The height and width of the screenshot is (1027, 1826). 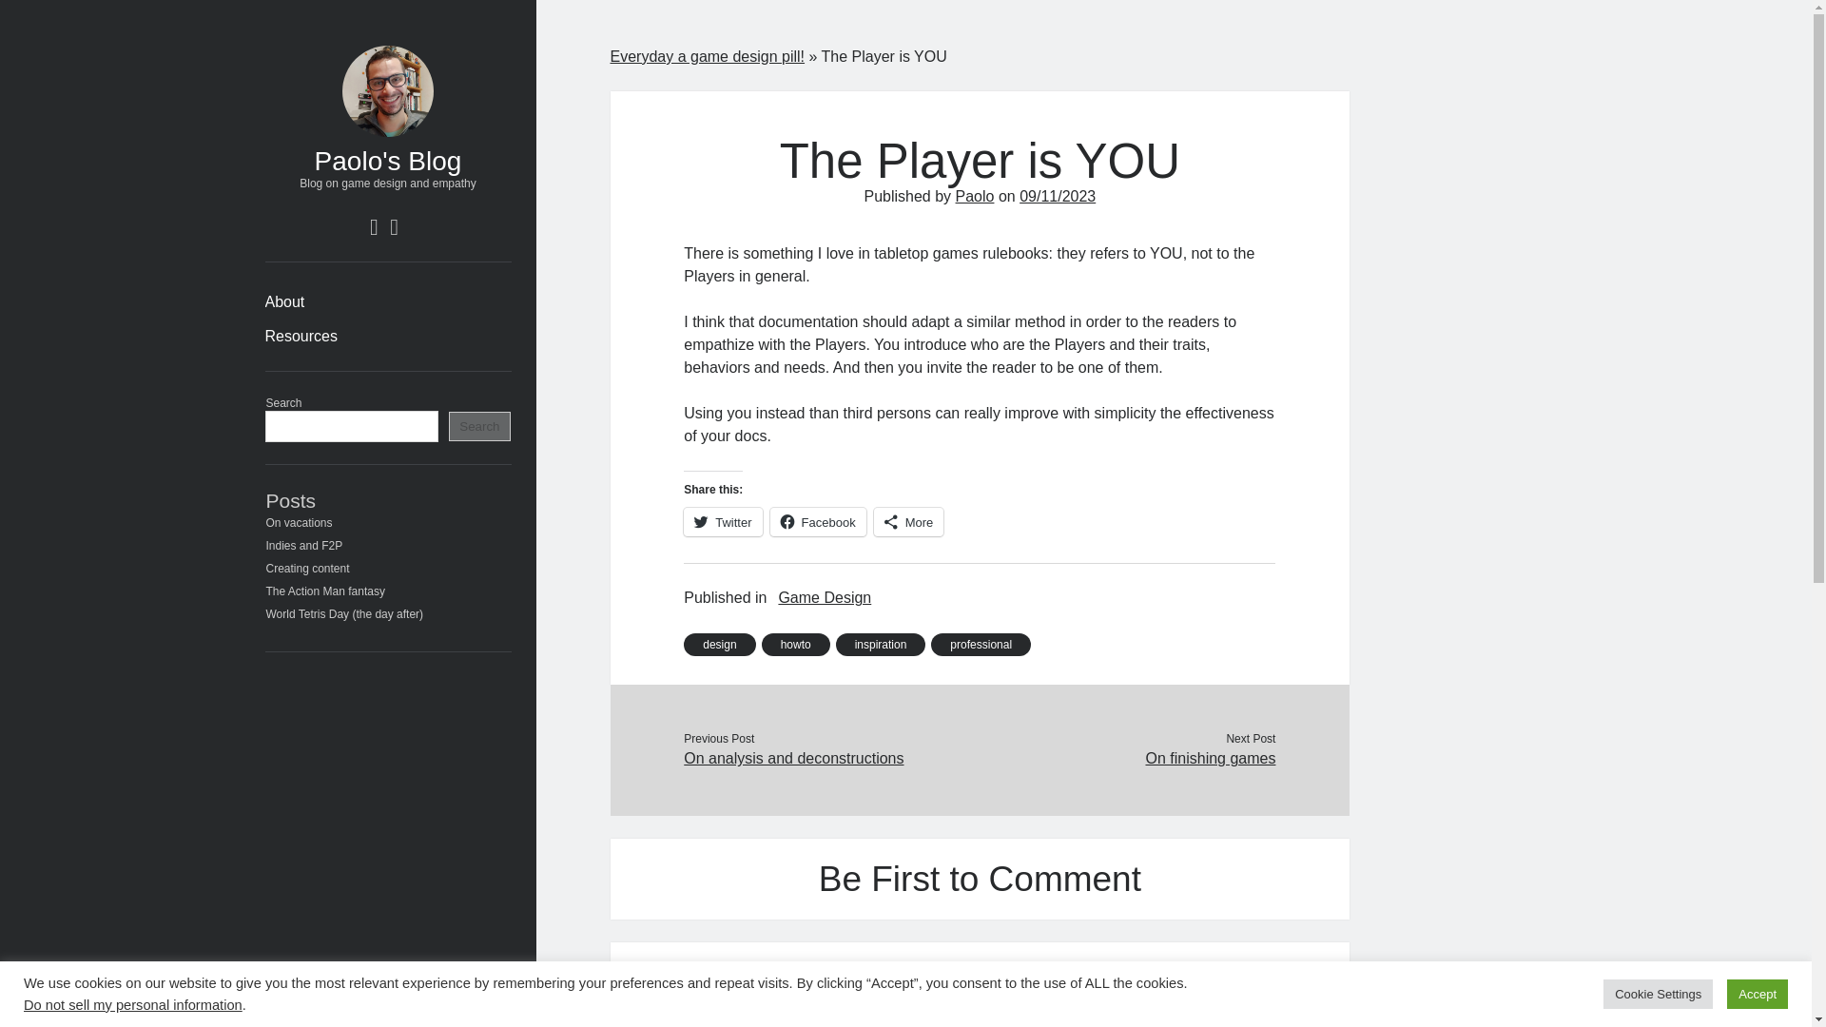 What do you see at coordinates (374, 226) in the screenshot?
I see `twitter` at bounding box center [374, 226].